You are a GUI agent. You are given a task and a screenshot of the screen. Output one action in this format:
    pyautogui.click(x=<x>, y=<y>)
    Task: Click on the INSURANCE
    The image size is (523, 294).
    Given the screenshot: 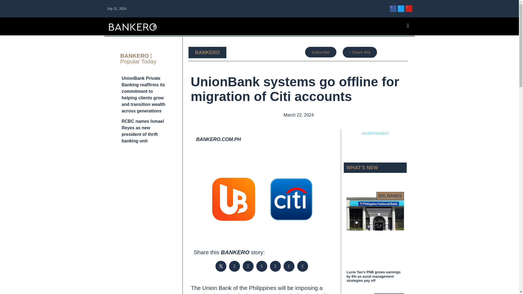 What is the action you would take?
    pyautogui.click(x=389, y=293)
    